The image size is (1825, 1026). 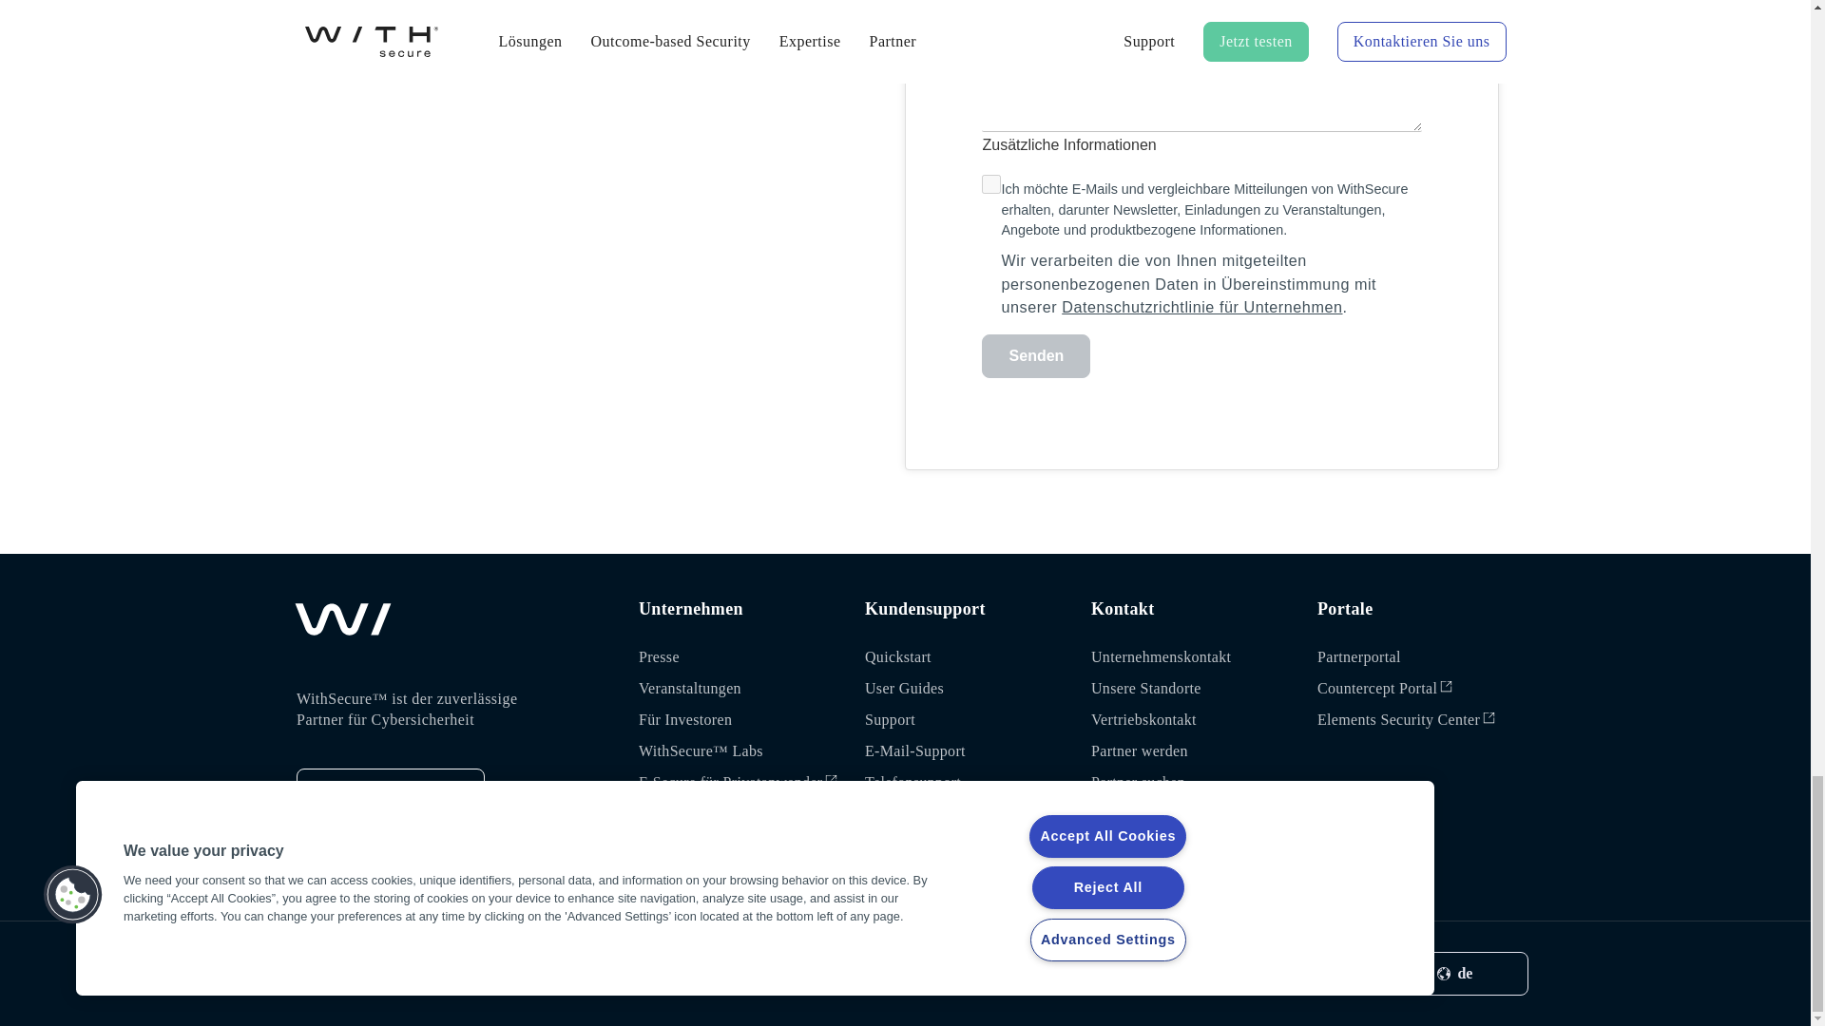 What do you see at coordinates (990, 184) in the screenshot?
I see `true` at bounding box center [990, 184].